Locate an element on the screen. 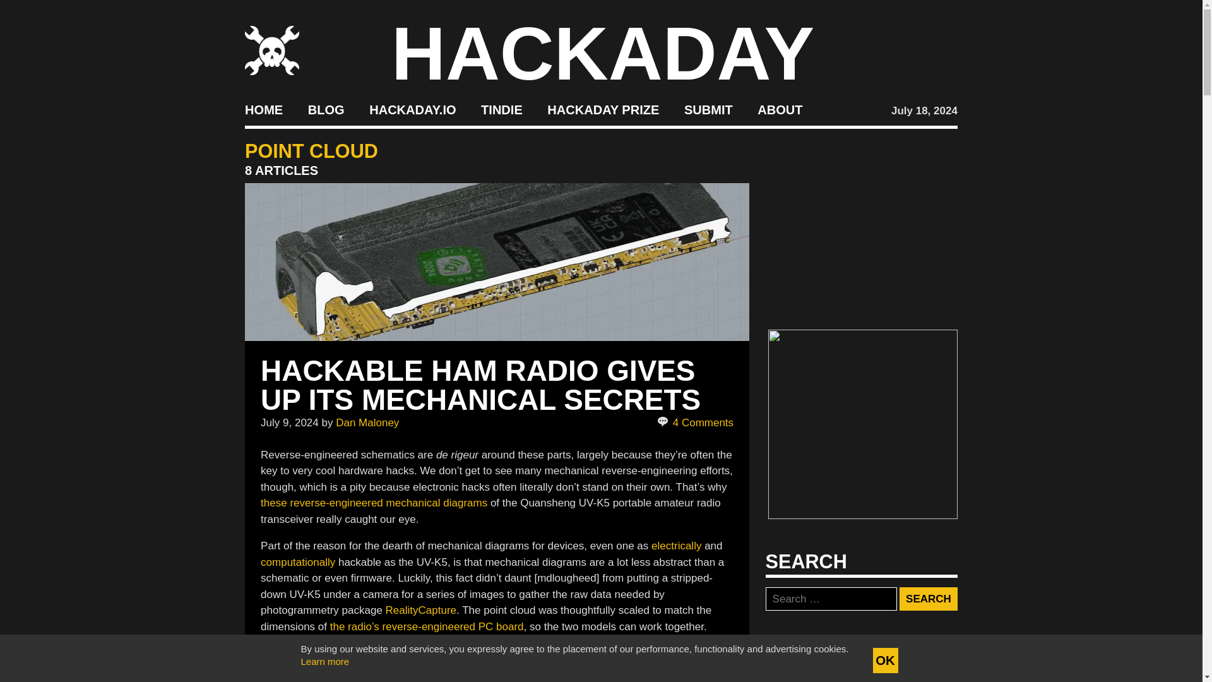 This screenshot has height=682, width=1212. these reverse-engineered mechanical diagrams is located at coordinates (374, 503).